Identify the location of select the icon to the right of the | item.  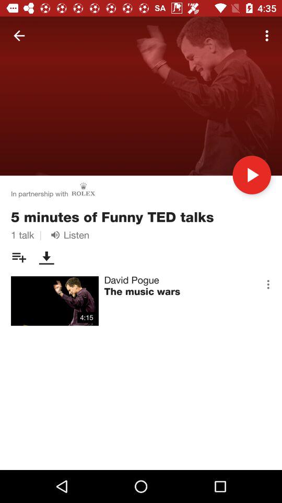
(68, 235).